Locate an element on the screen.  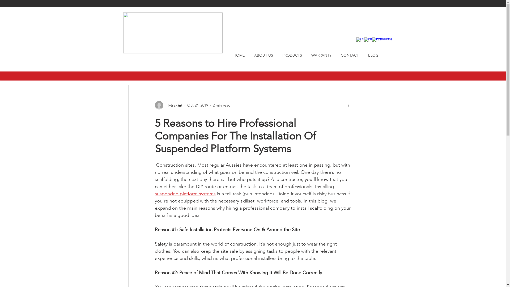
WARRANTY is located at coordinates (321, 55).